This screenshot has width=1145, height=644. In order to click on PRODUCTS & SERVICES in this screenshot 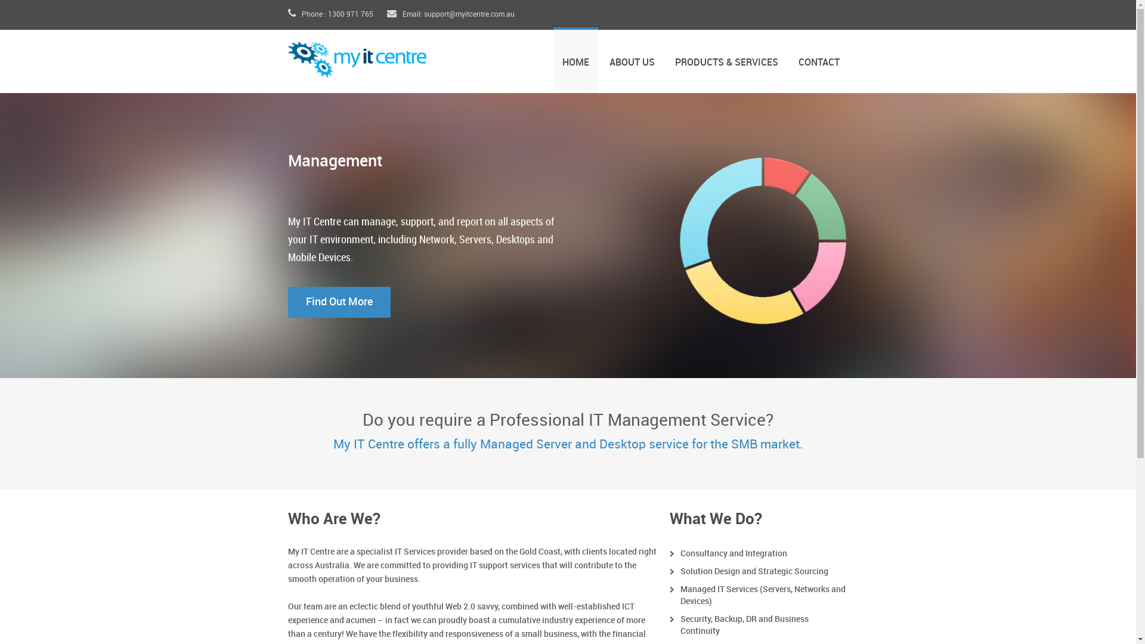, I will do `click(726, 60)`.